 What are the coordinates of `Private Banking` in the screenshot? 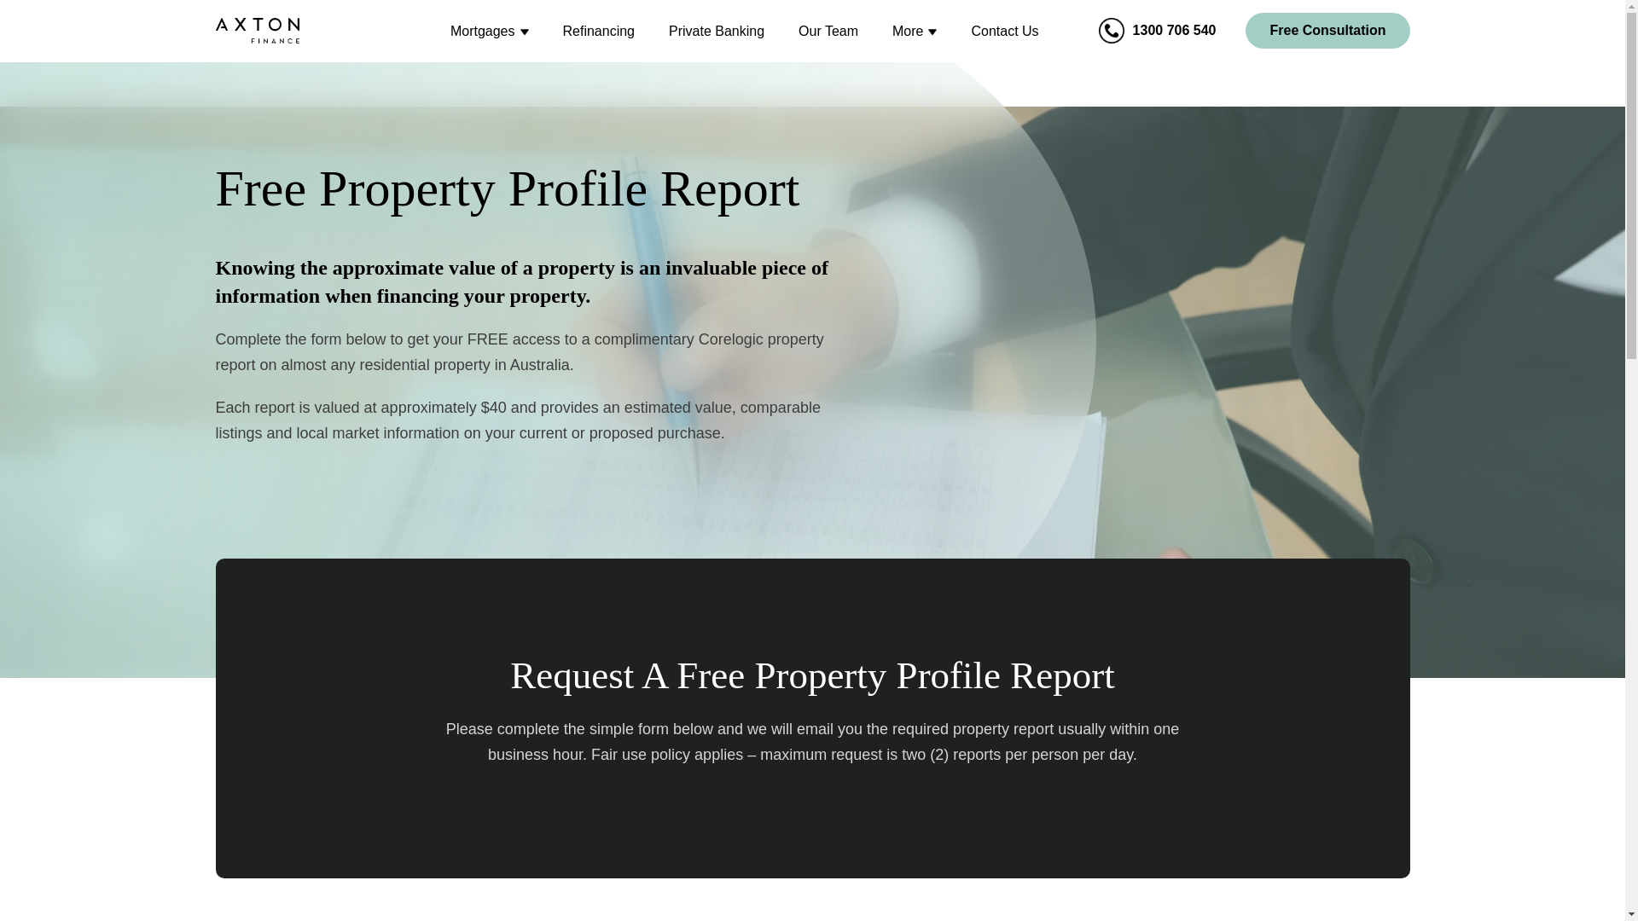 It's located at (717, 31).